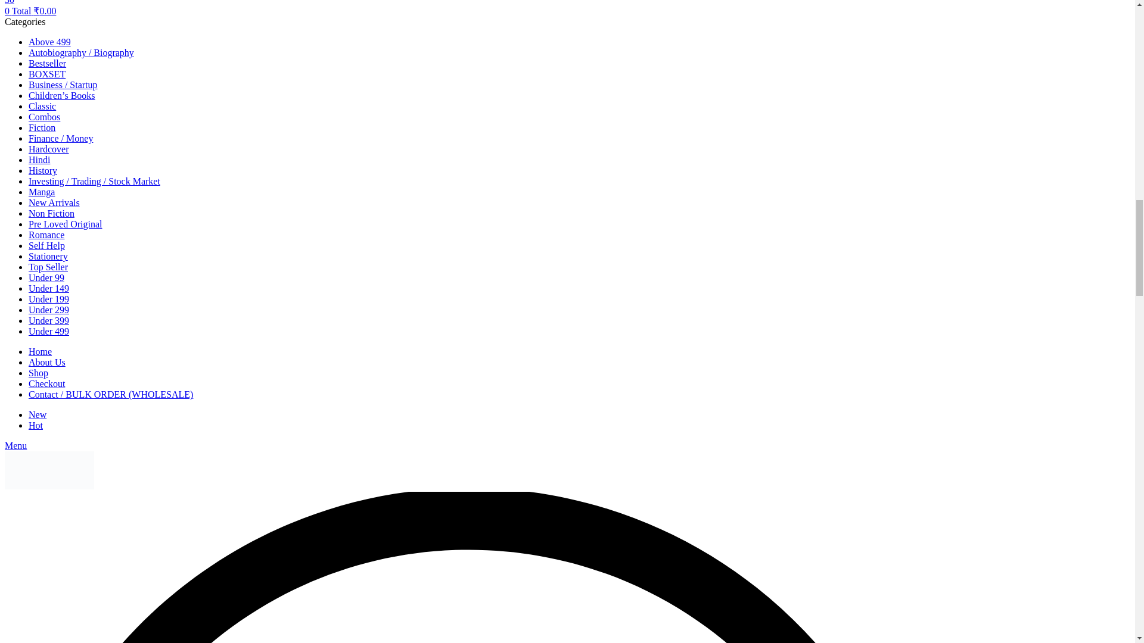 This screenshot has height=643, width=1144. I want to click on Hardcover, so click(49, 149).